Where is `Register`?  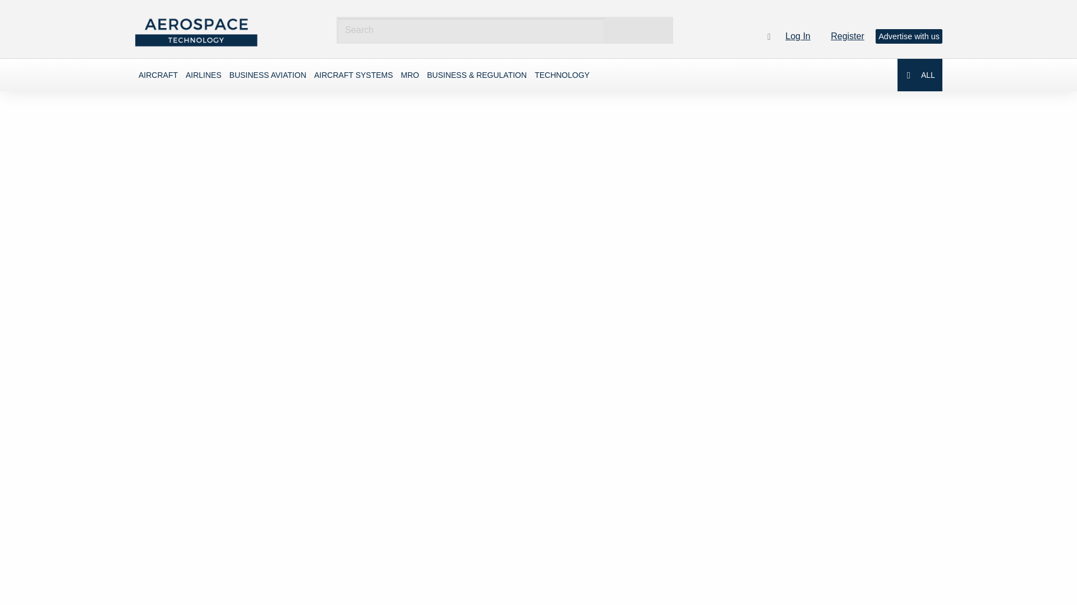 Register is located at coordinates (852, 36).